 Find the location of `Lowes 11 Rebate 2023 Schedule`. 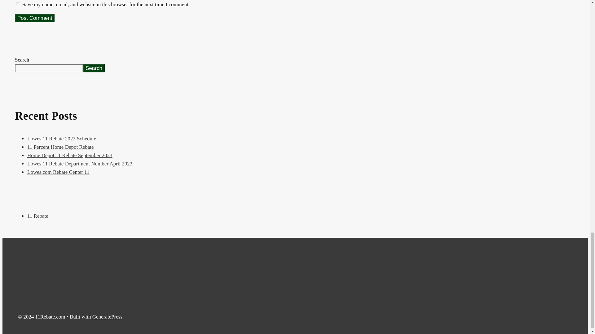

Lowes 11 Rebate 2023 Schedule is located at coordinates (61, 139).